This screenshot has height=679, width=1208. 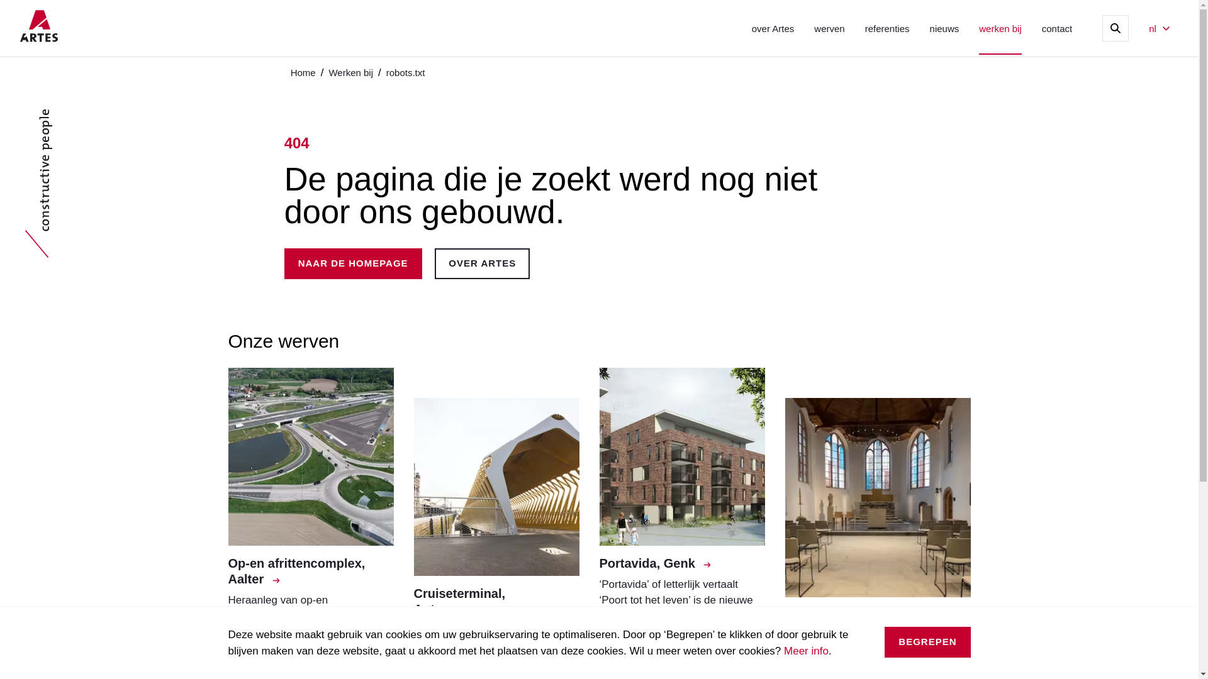 I want to click on OVER ARTES, so click(x=482, y=264).